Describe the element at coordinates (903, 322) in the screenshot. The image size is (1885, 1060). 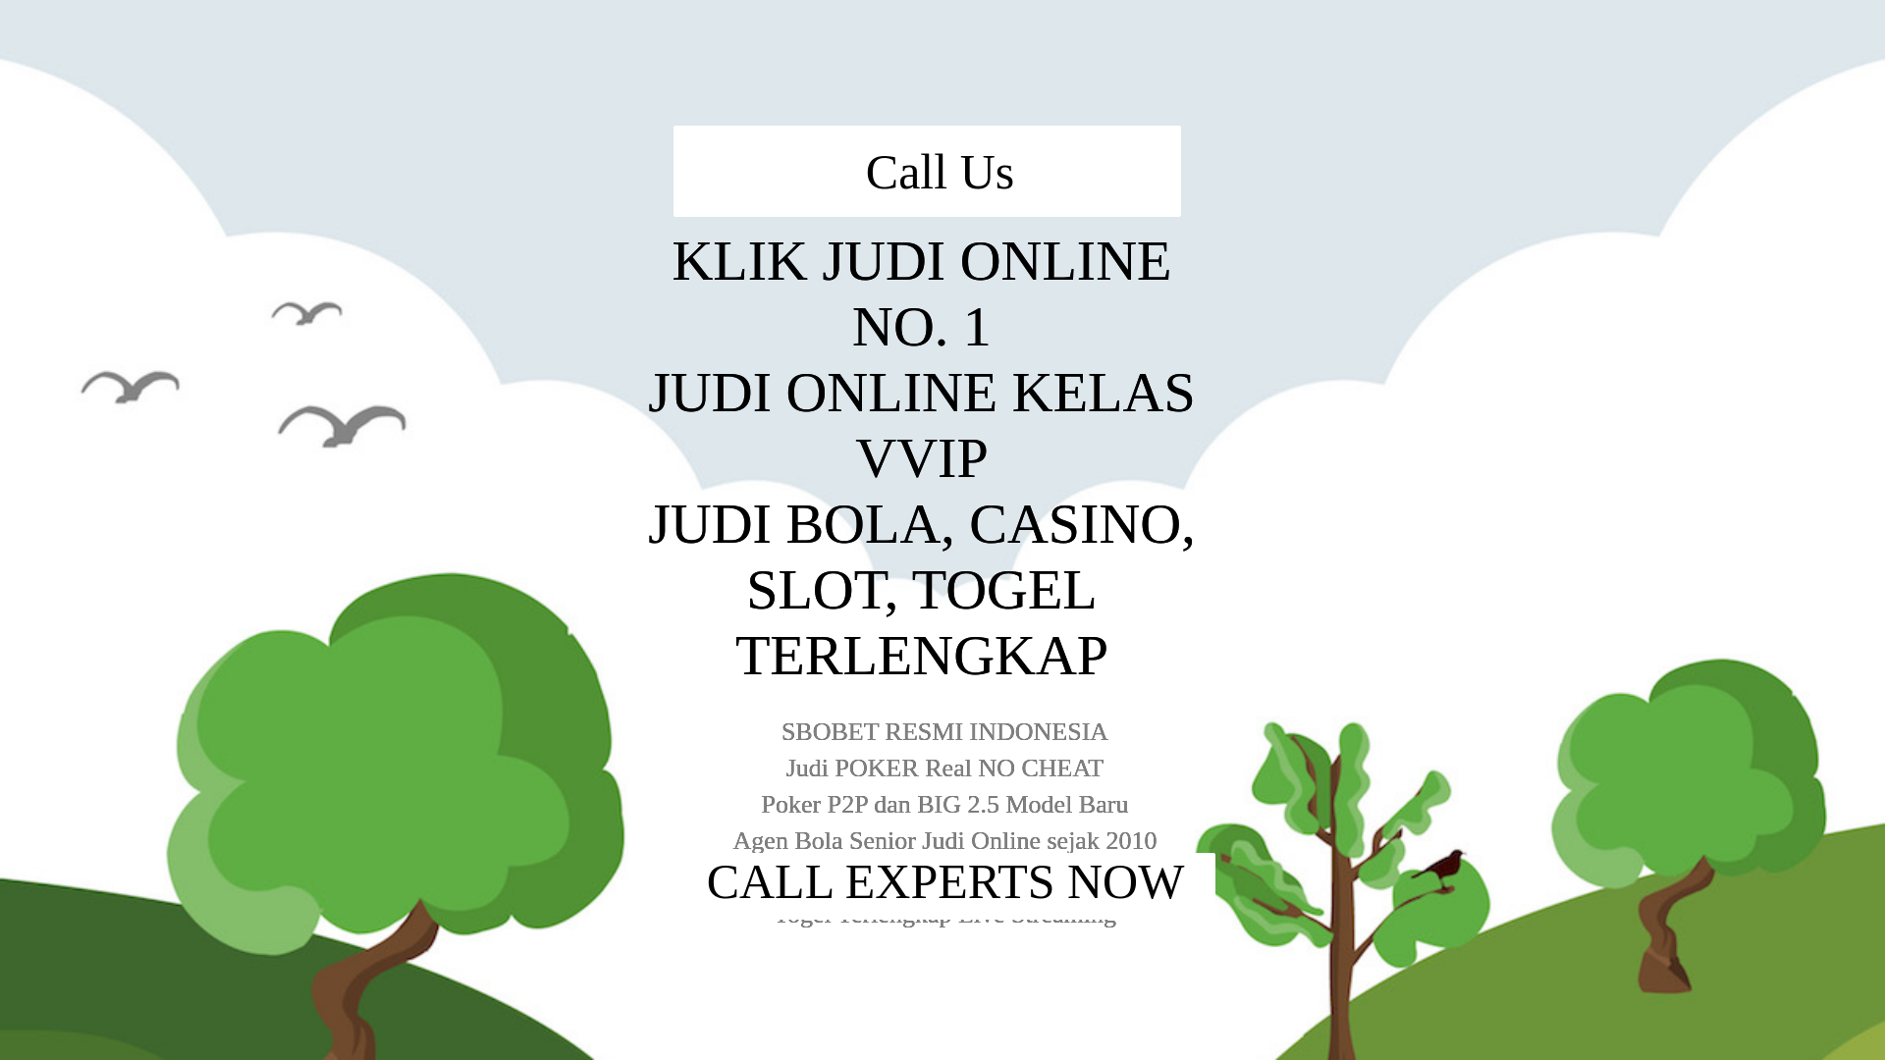
I see `ibosport alternatif` at that location.